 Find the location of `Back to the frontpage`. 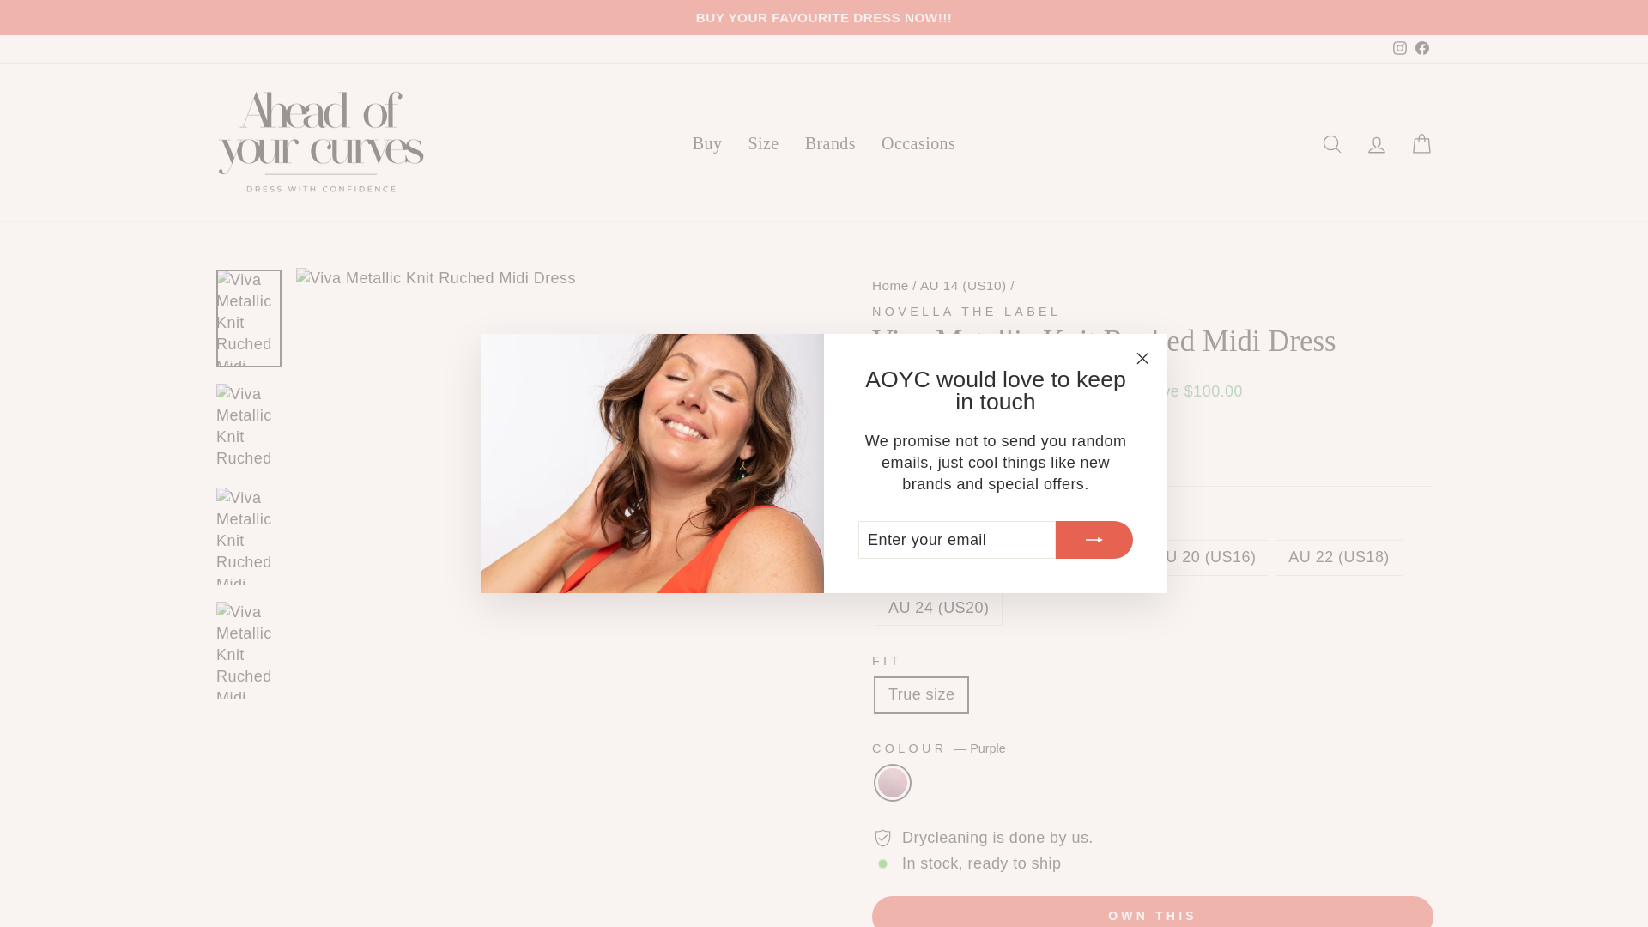

Back to the frontpage is located at coordinates (890, 285).